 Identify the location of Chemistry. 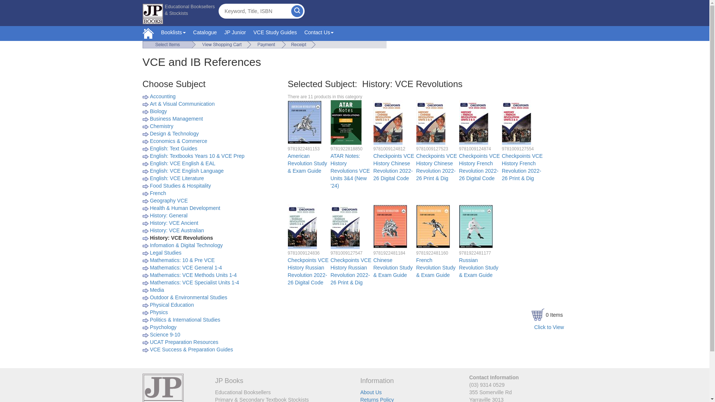
(162, 126).